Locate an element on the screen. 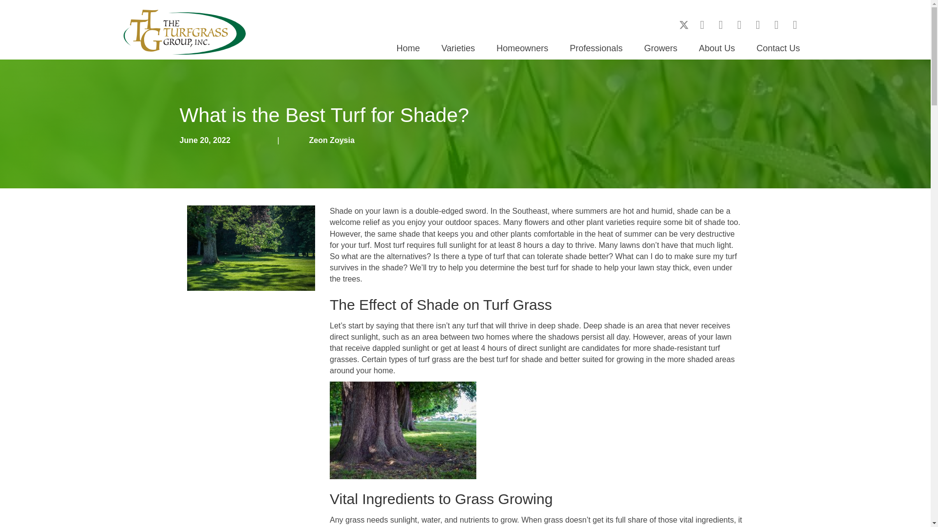 The width and height of the screenshot is (938, 527). Facebook is located at coordinates (703, 24).